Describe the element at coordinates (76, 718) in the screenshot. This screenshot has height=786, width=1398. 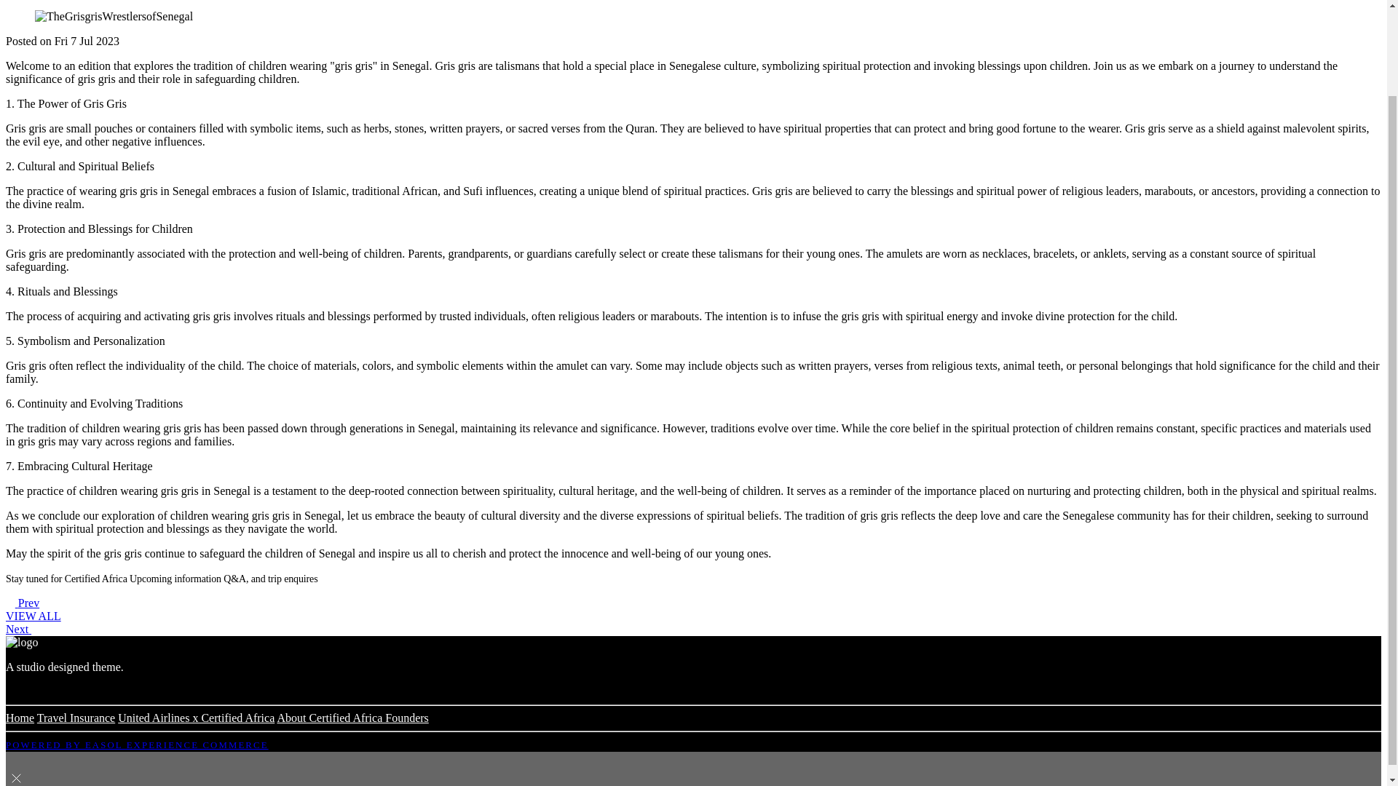
I see `Travel Insurance` at that location.